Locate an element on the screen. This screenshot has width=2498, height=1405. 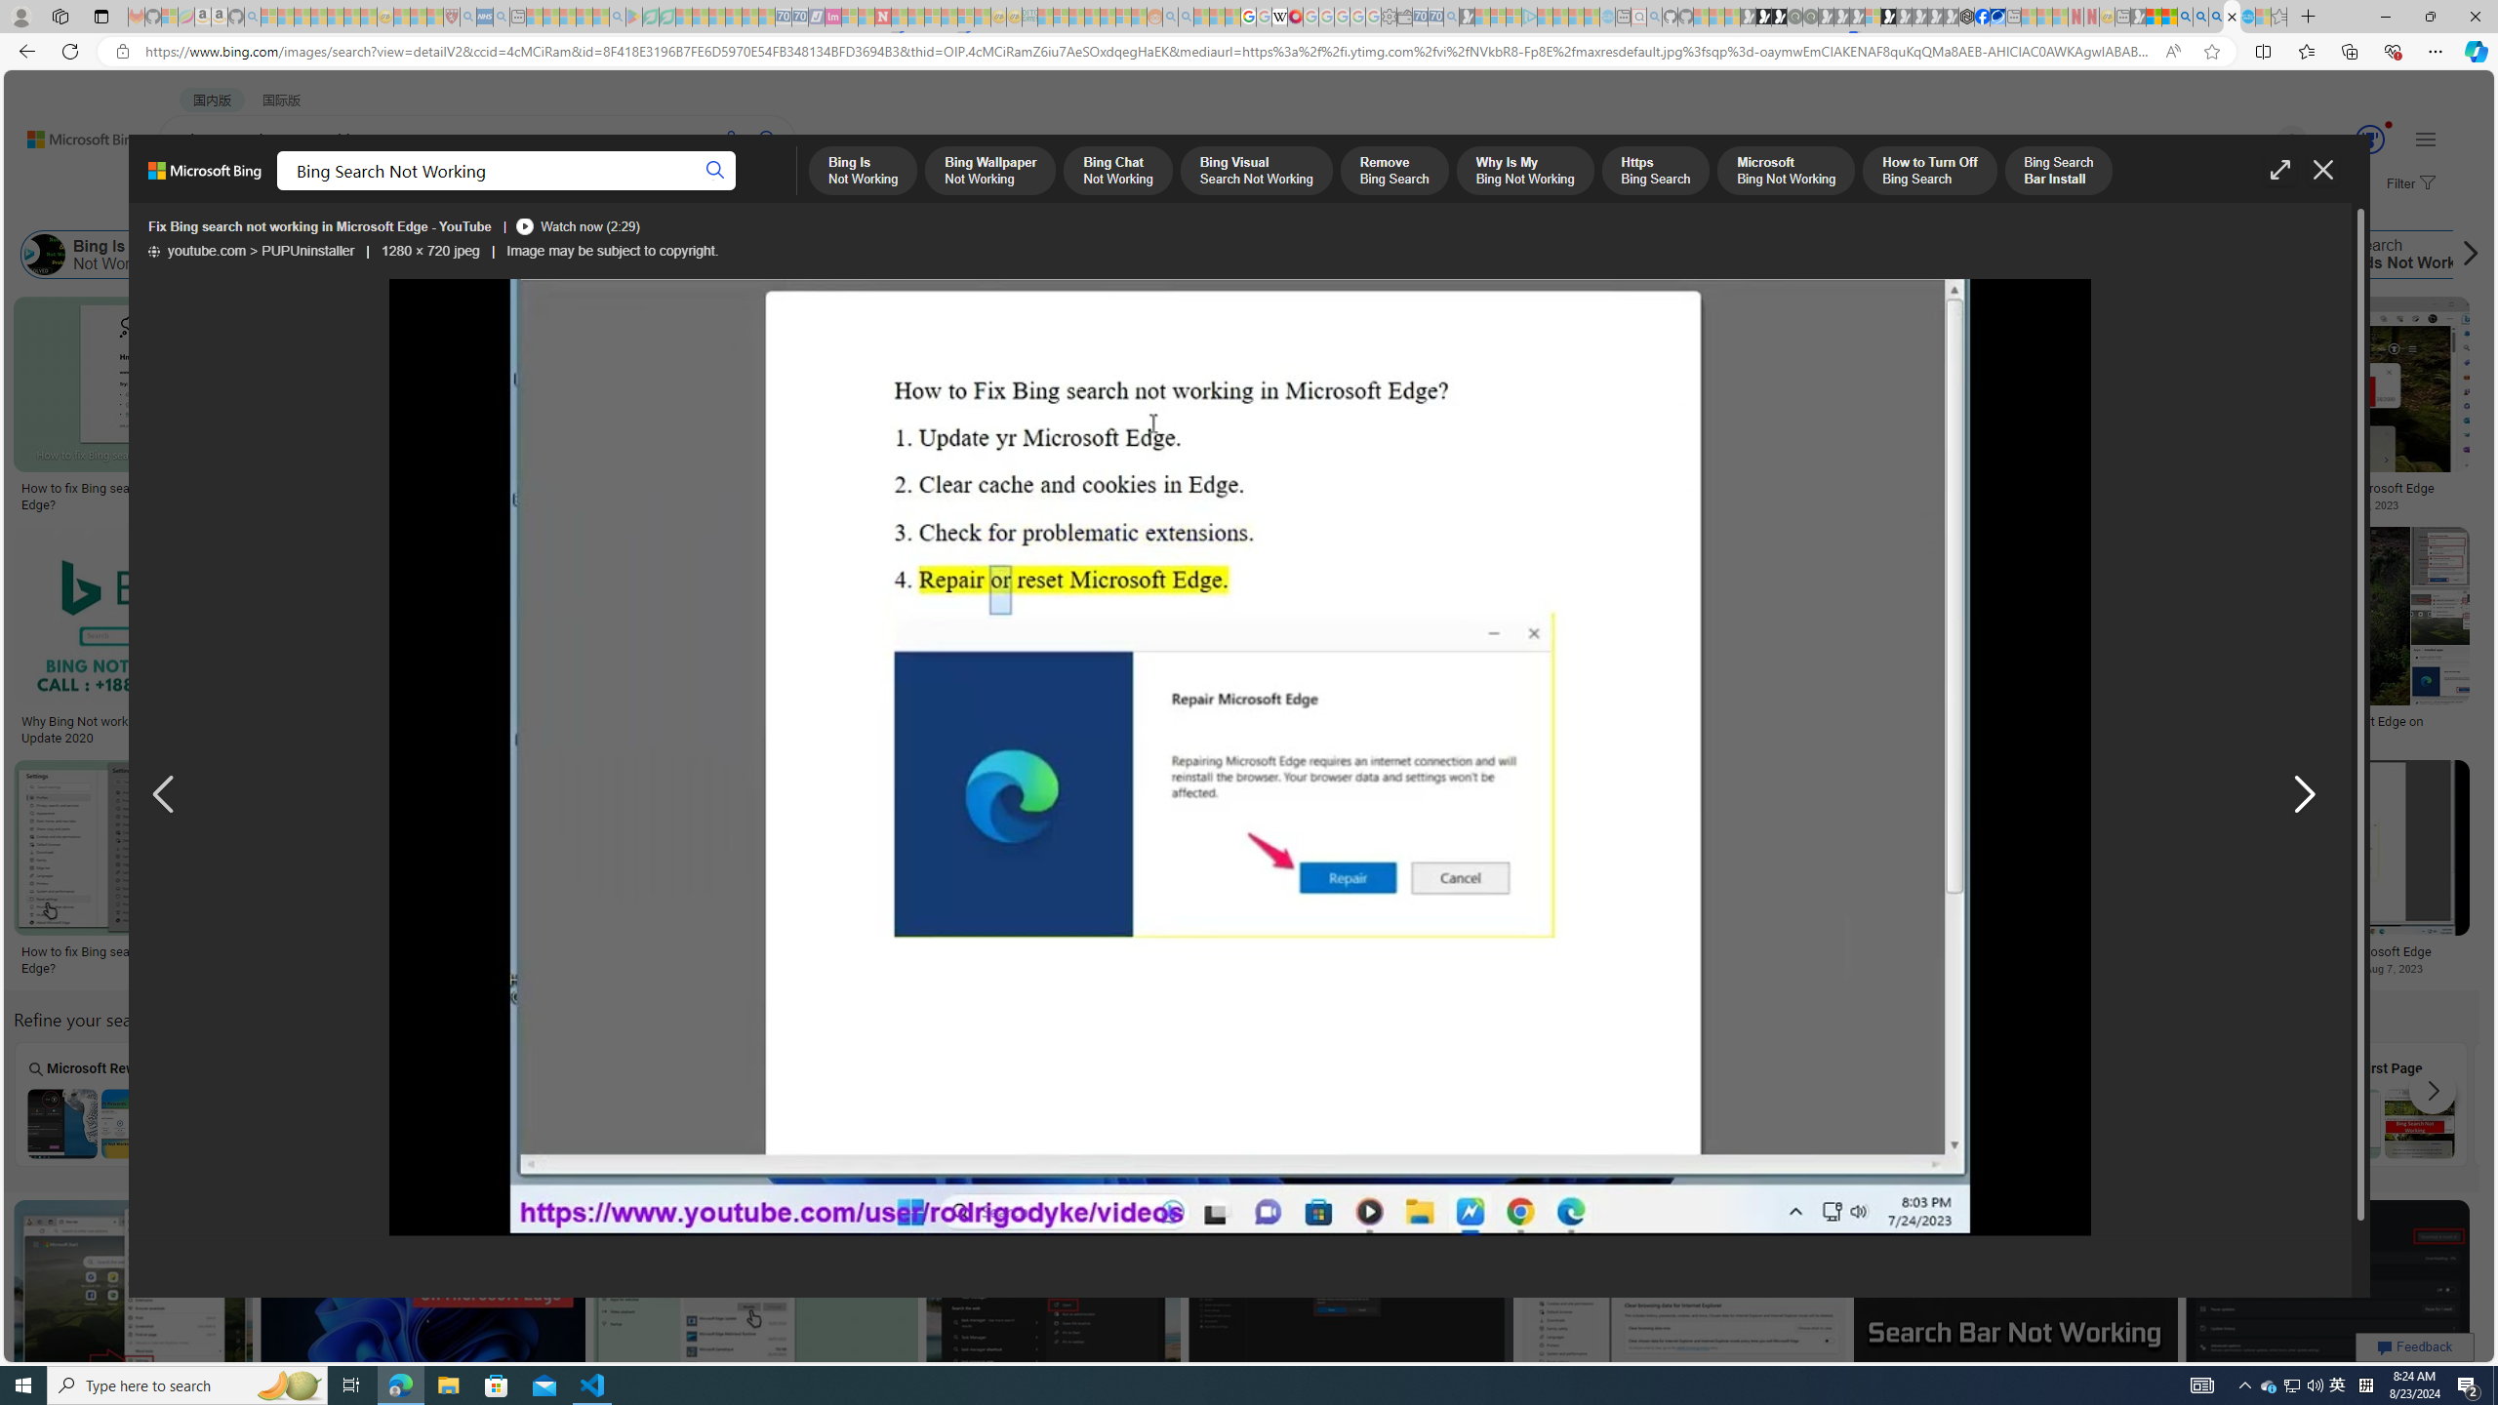
Nordace | Facebook is located at coordinates (1982, 17).